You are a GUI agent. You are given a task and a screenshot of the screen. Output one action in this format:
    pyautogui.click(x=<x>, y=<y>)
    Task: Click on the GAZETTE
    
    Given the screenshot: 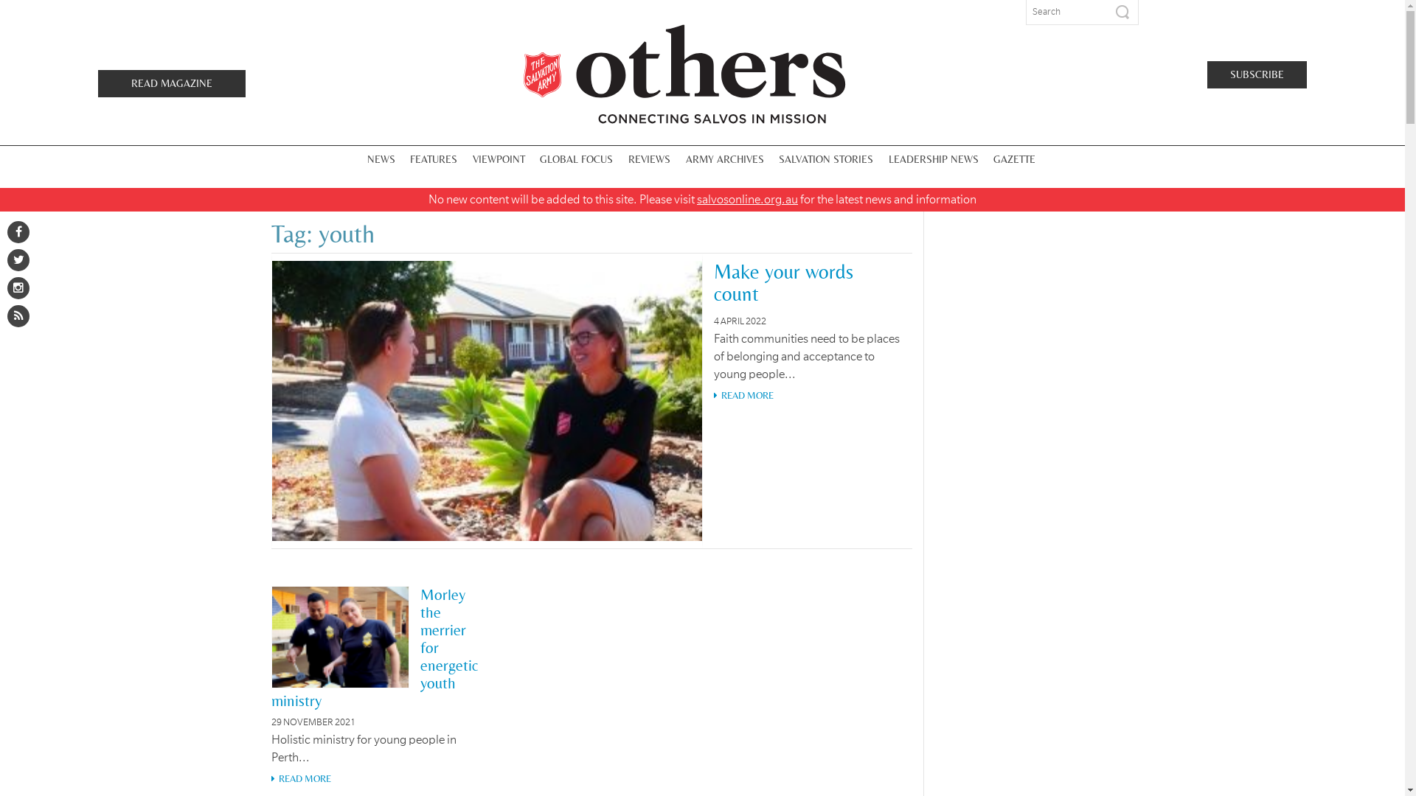 What is the action you would take?
    pyautogui.click(x=1015, y=159)
    